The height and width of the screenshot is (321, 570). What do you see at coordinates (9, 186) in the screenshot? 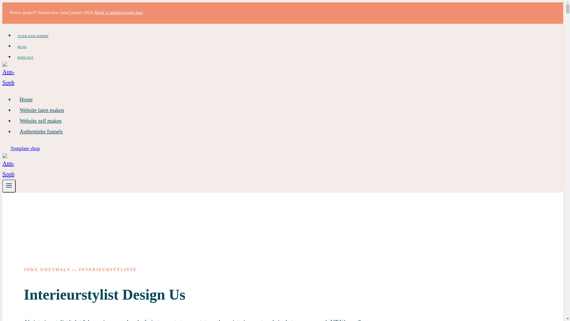
I see `Toggle menu` at bounding box center [9, 186].